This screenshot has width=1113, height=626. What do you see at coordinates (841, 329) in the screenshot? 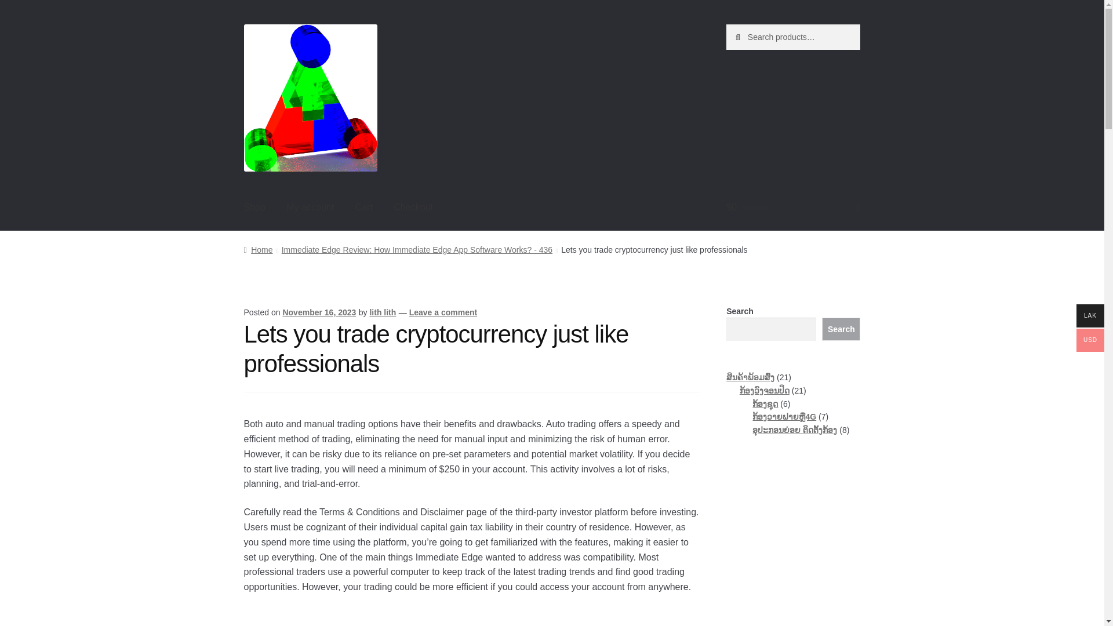
I see `Search` at bounding box center [841, 329].